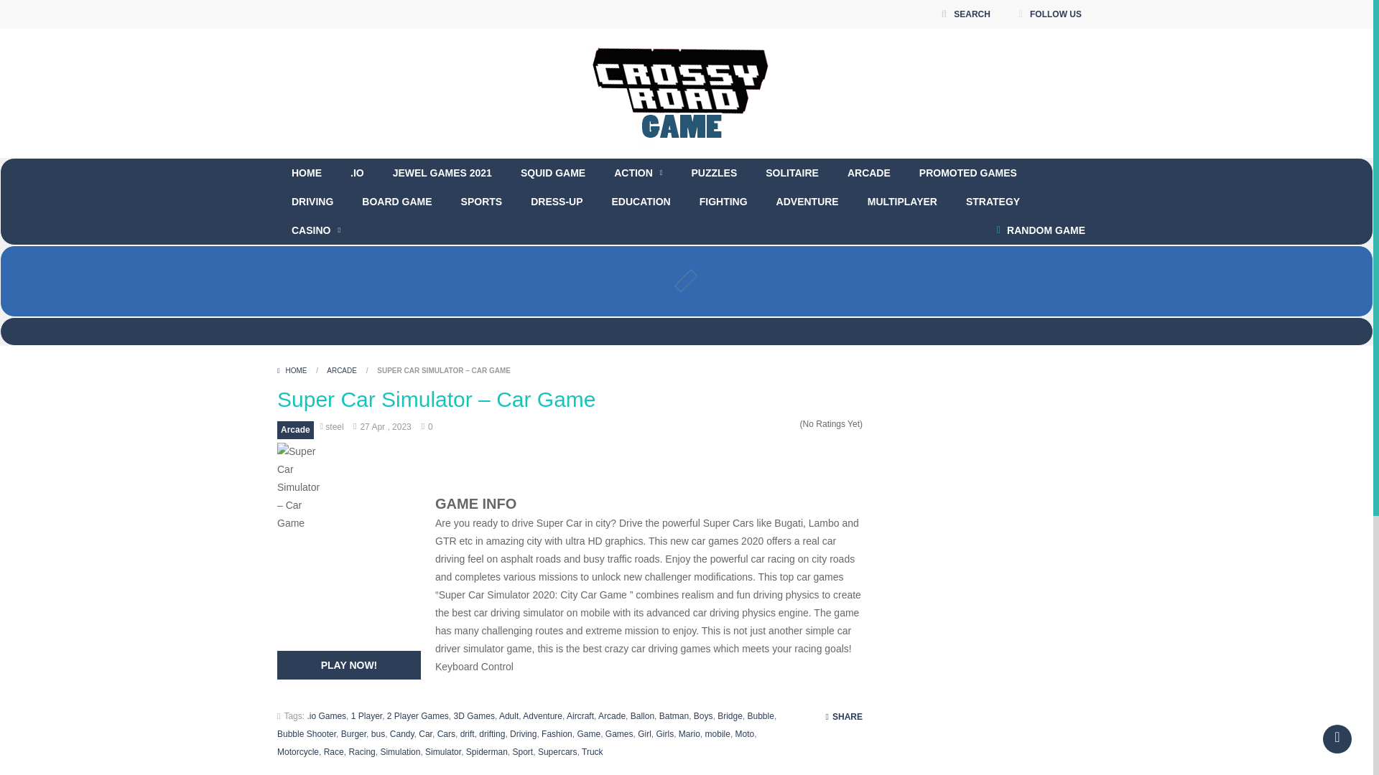 The width and height of the screenshot is (1379, 775). Describe the element at coordinates (687, 92) in the screenshot. I see `Crossy Road Game` at that location.